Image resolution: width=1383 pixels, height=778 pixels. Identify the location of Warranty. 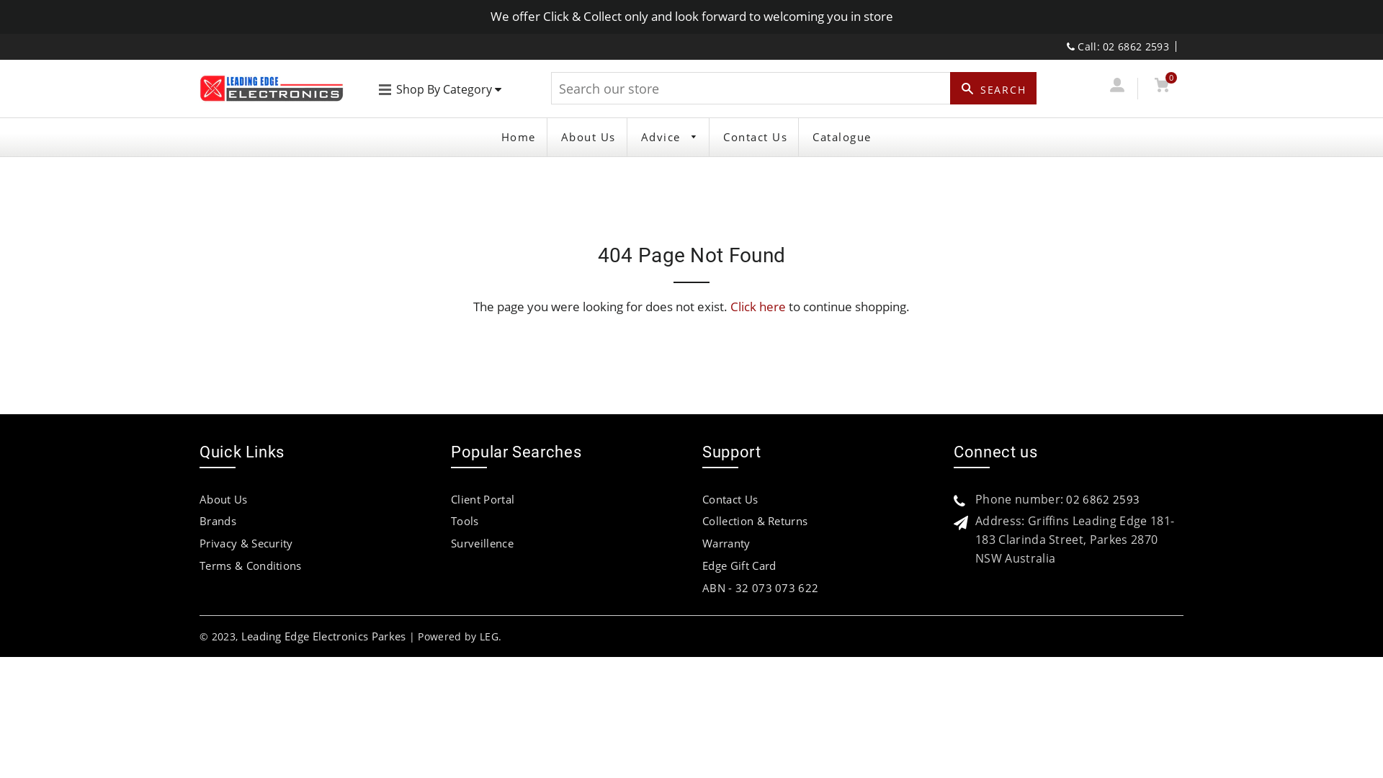
(726, 543).